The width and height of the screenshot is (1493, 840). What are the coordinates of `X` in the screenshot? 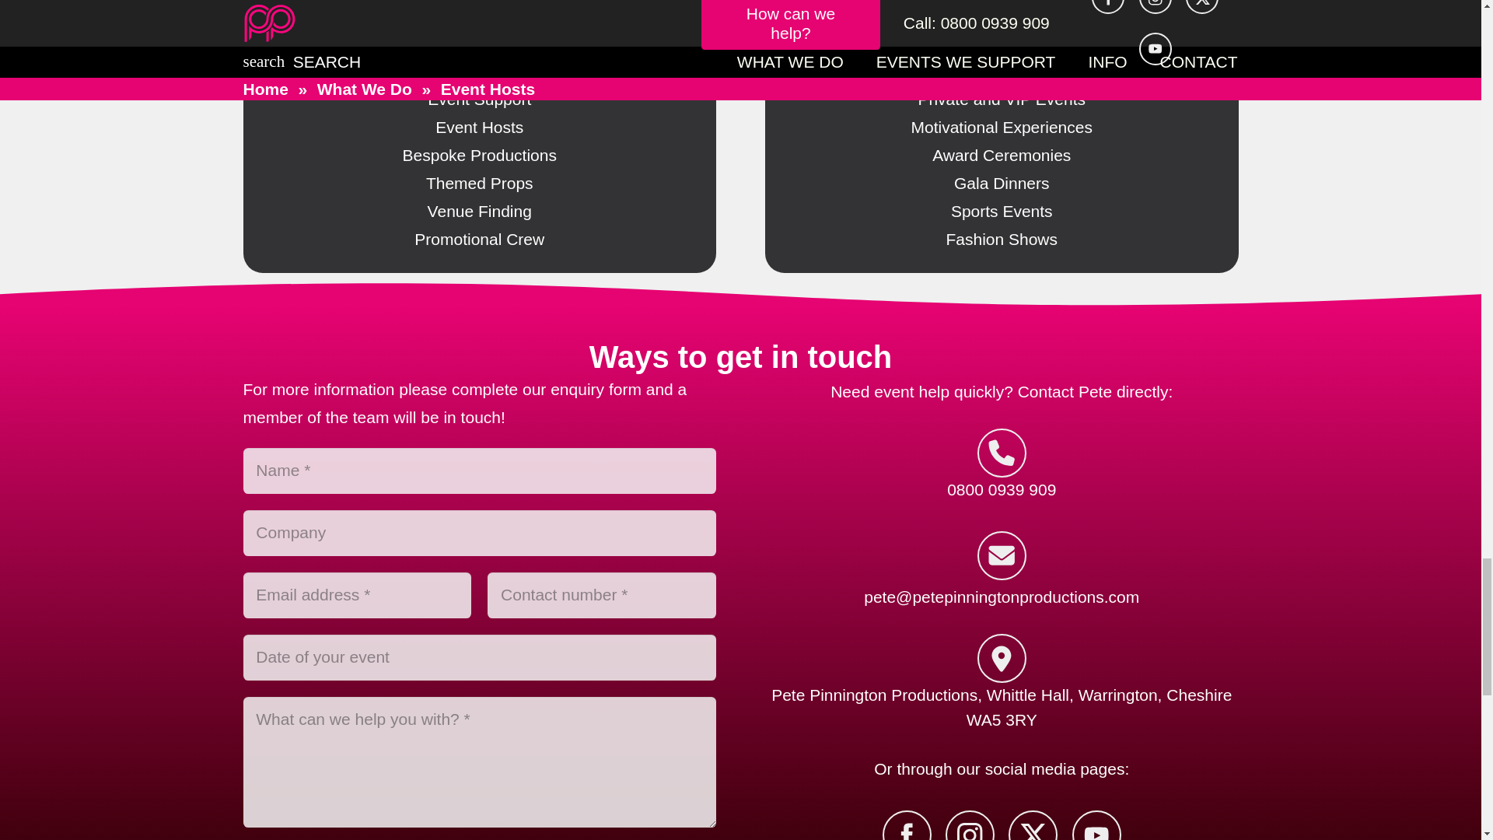 It's located at (1033, 825).